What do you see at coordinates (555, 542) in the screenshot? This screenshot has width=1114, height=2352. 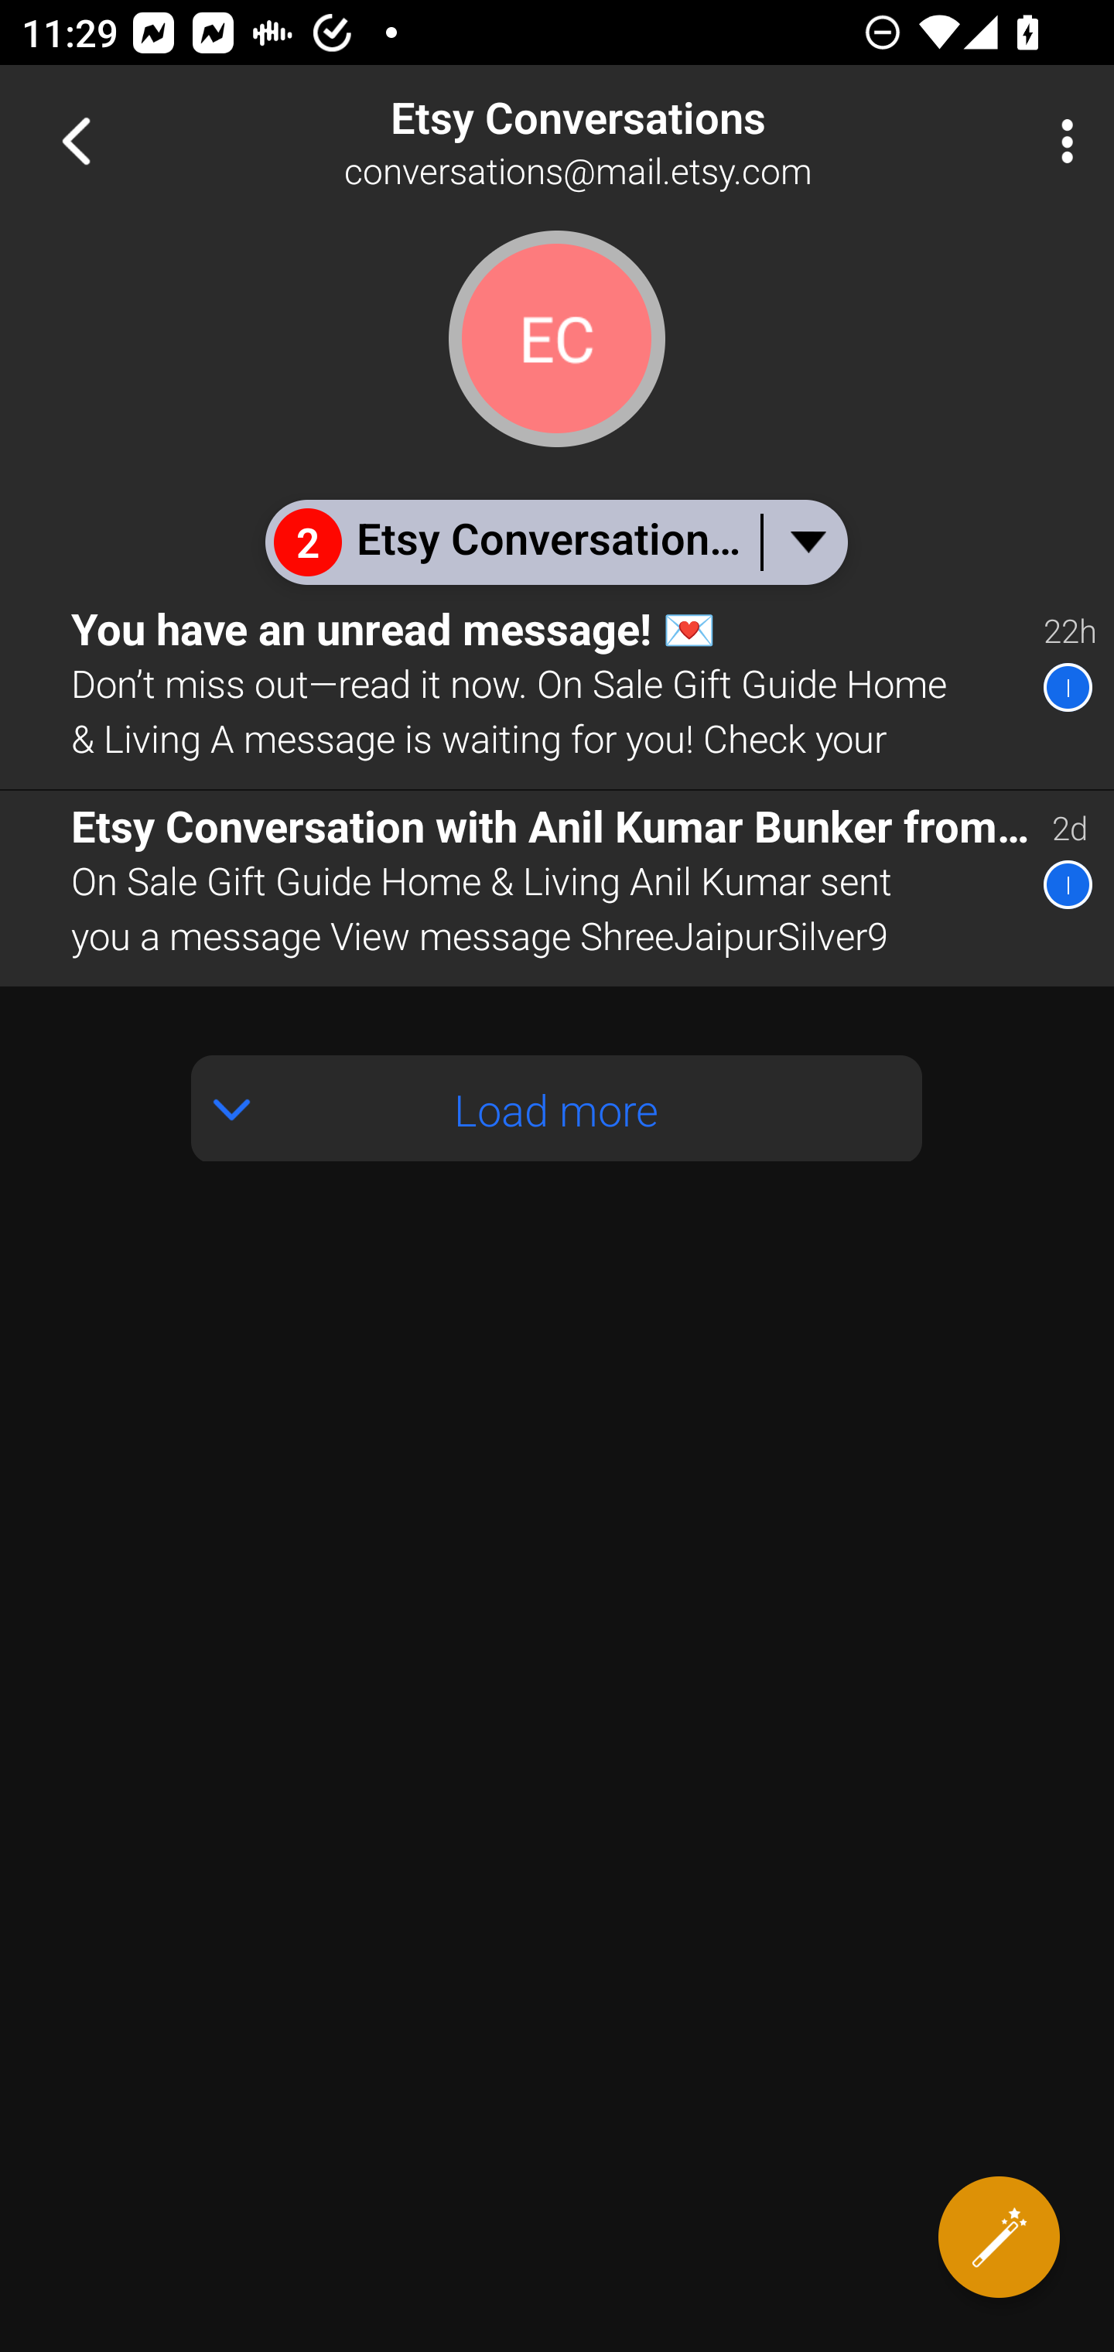 I see `2 Etsy Conversations & You` at bounding box center [555, 542].